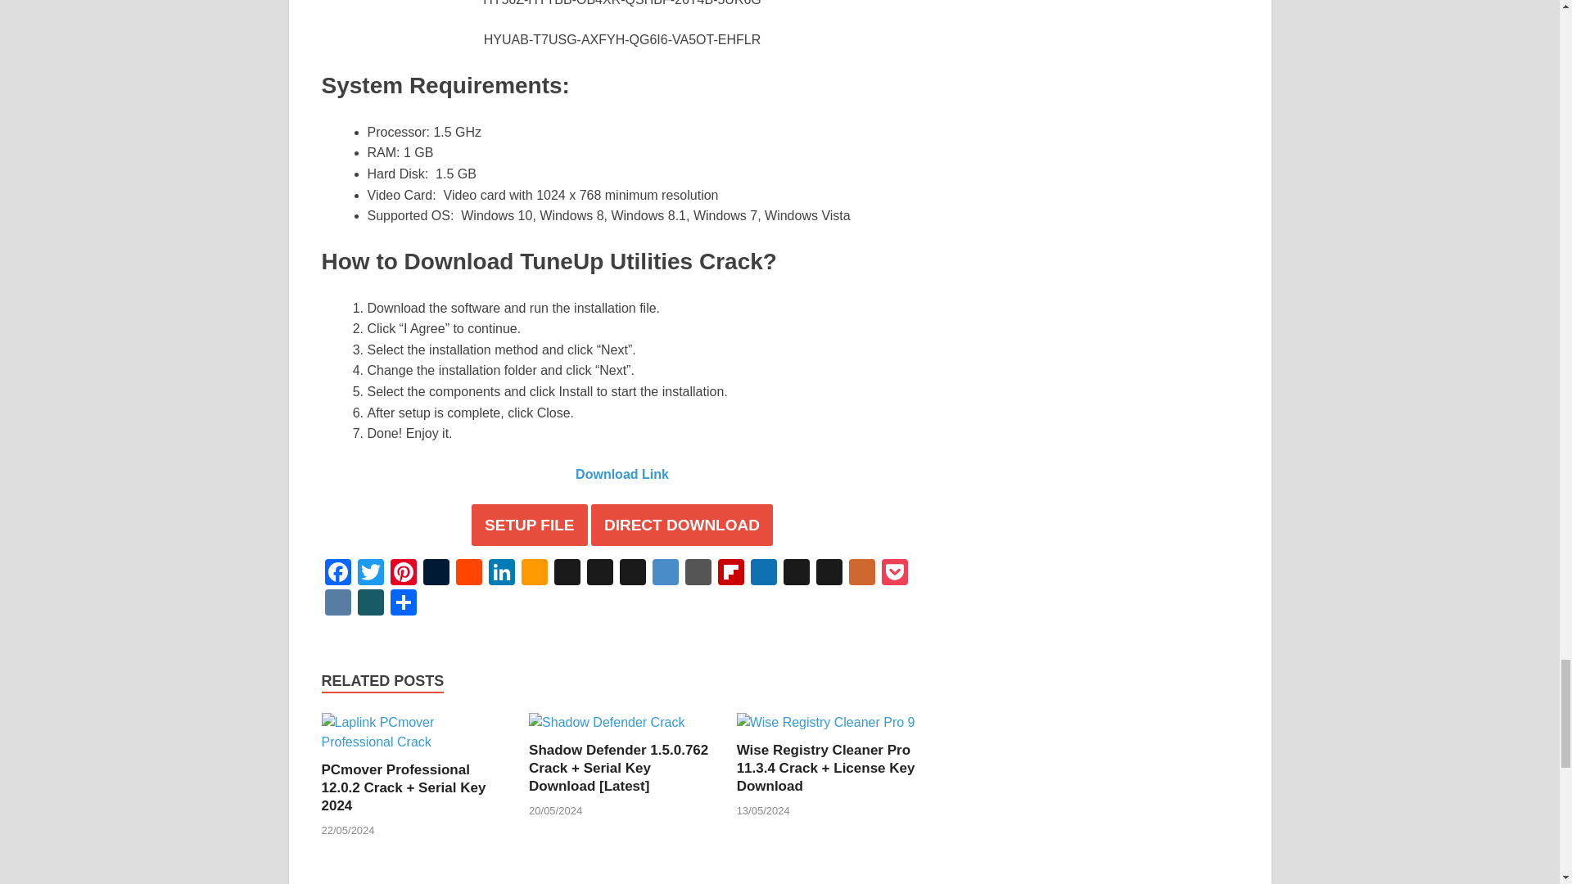 This screenshot has width=1572, height=884. I want to click on Reddit, so click(468, 574).